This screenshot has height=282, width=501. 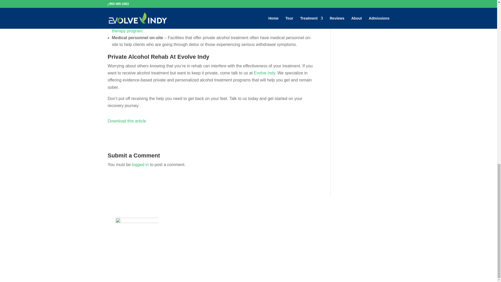 I want to click on Evolve Indy, so click(x=264, y=73).